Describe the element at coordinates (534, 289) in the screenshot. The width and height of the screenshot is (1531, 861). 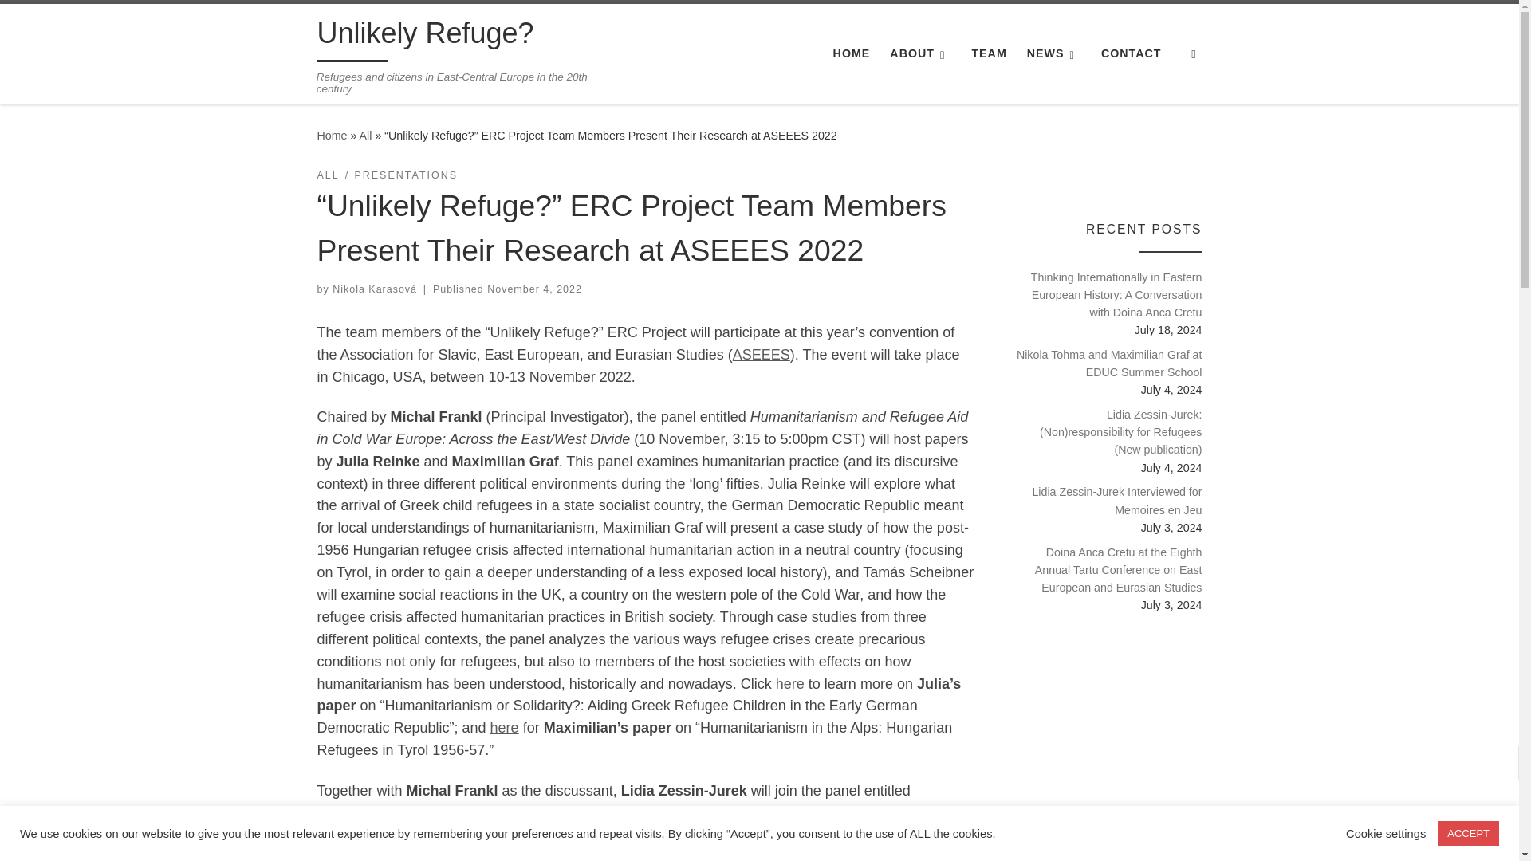
I see `12:01 pm` at that location.